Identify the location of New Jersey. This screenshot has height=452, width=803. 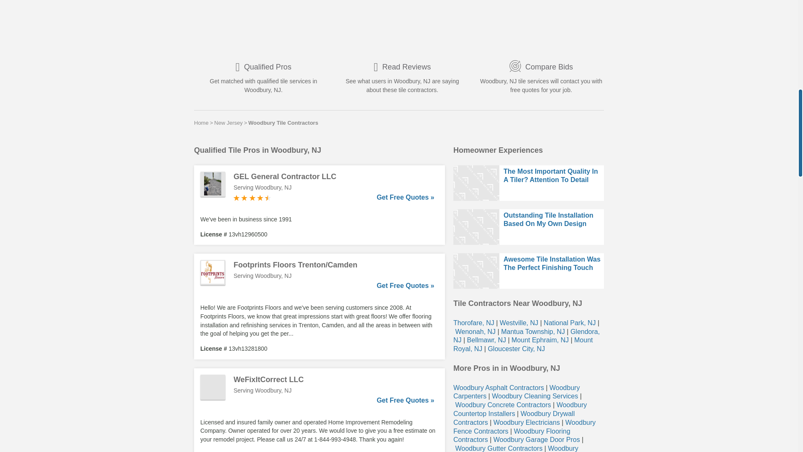
(228, 123).